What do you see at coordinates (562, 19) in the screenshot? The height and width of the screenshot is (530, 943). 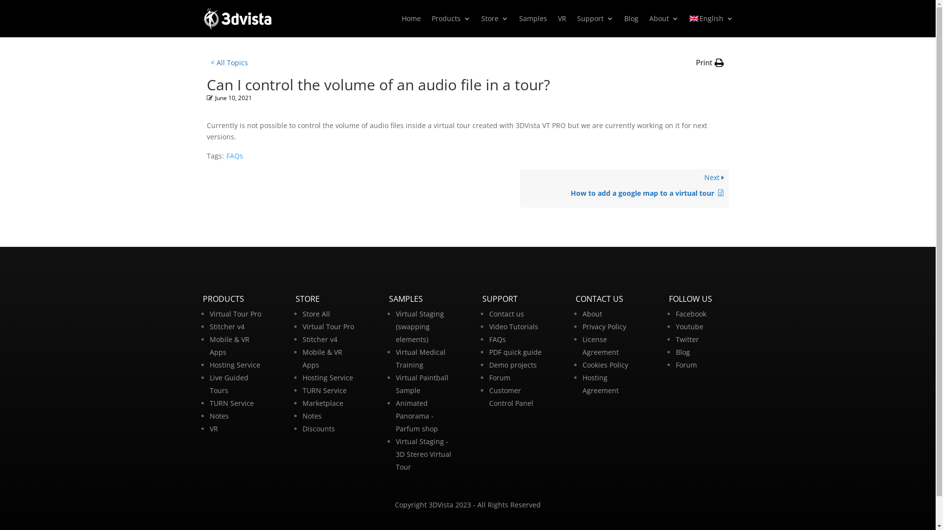 I see `VR` at bounding box center [562, 19].